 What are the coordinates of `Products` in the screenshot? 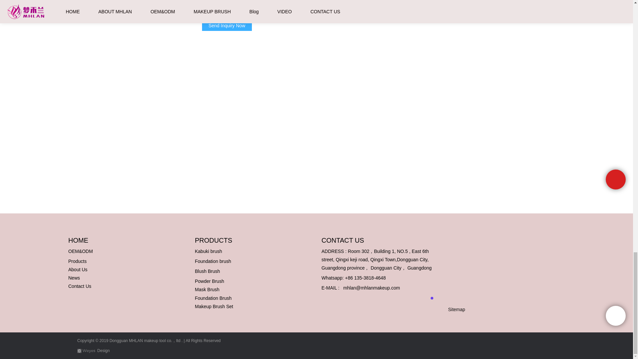 It's located at (77, 261).